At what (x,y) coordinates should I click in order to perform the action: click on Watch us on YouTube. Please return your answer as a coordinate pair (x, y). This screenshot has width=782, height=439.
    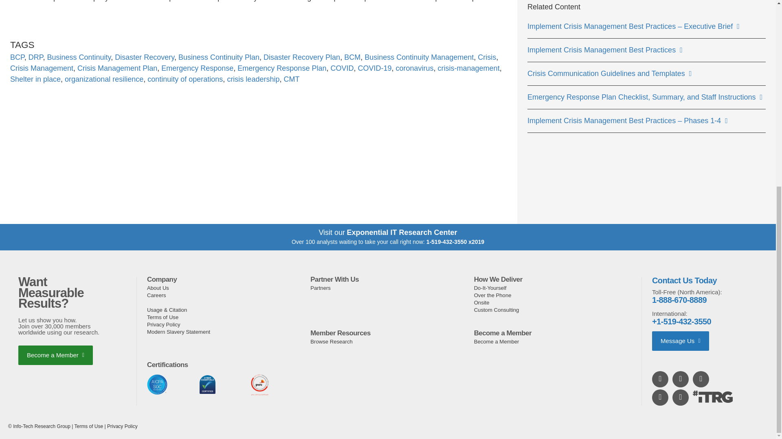
    Looking at the image, I should click on (681, 379).